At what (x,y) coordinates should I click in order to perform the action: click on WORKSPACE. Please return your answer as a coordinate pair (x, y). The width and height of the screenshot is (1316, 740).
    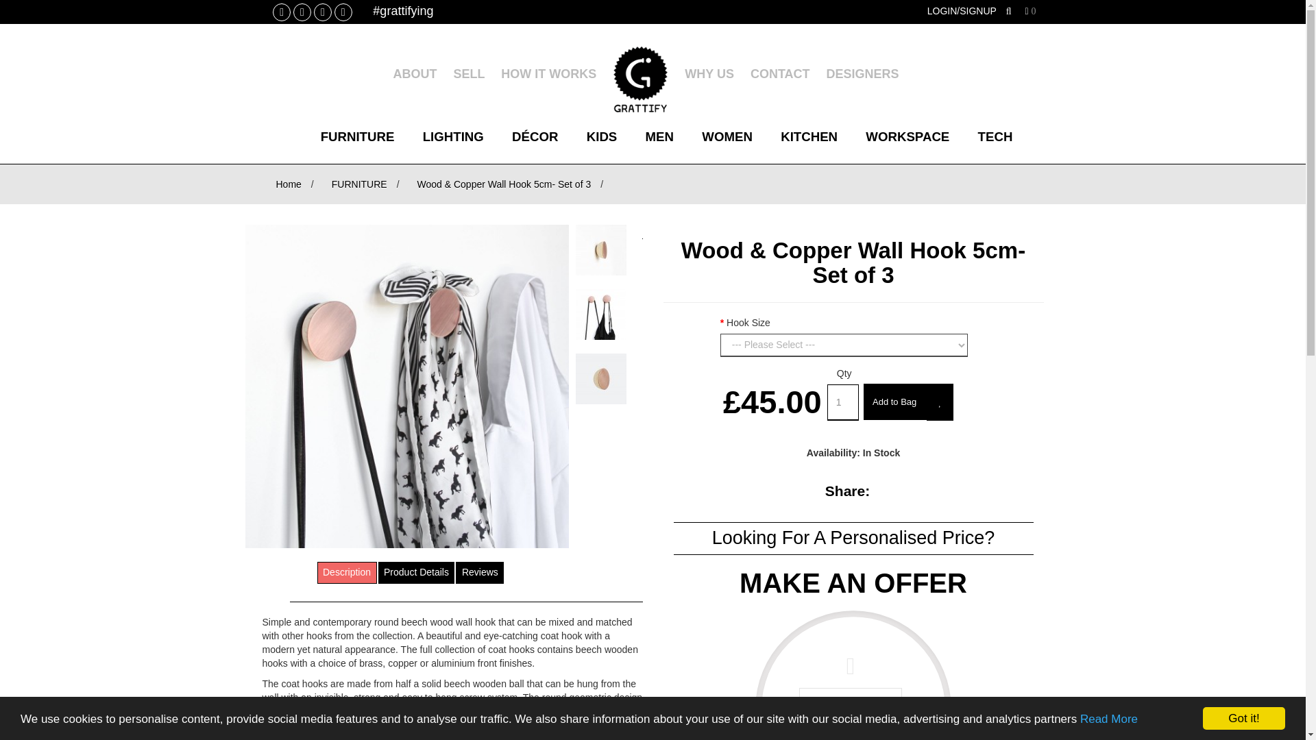
    Looking at the image, I should click on (862, 74).